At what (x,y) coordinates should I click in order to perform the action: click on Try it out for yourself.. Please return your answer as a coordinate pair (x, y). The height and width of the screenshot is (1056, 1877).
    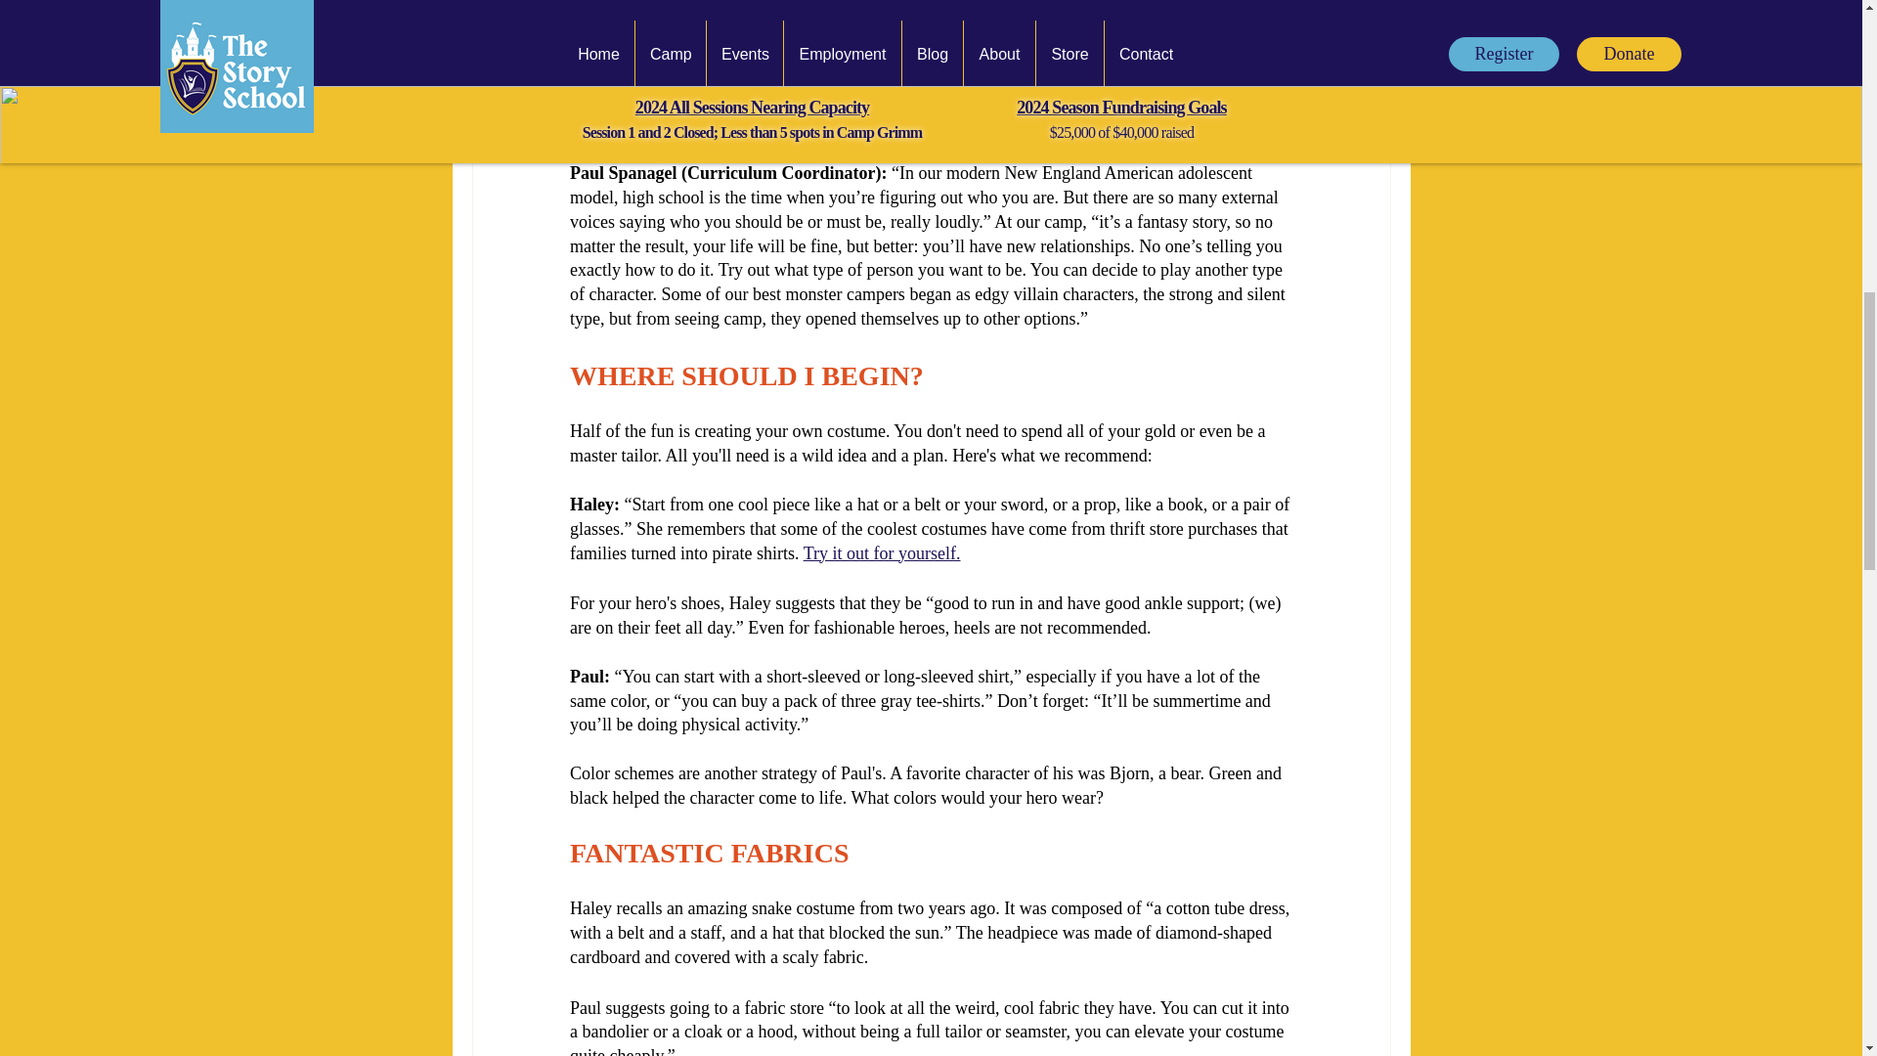
    Looking at the image, I should click on (881, 553).